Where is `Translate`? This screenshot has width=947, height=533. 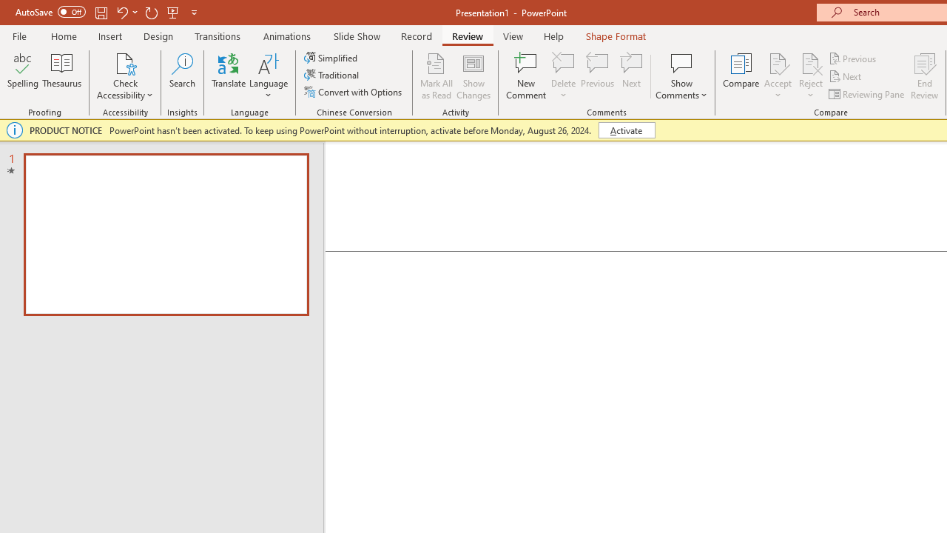 Translate is located at coordinates (229, 76).